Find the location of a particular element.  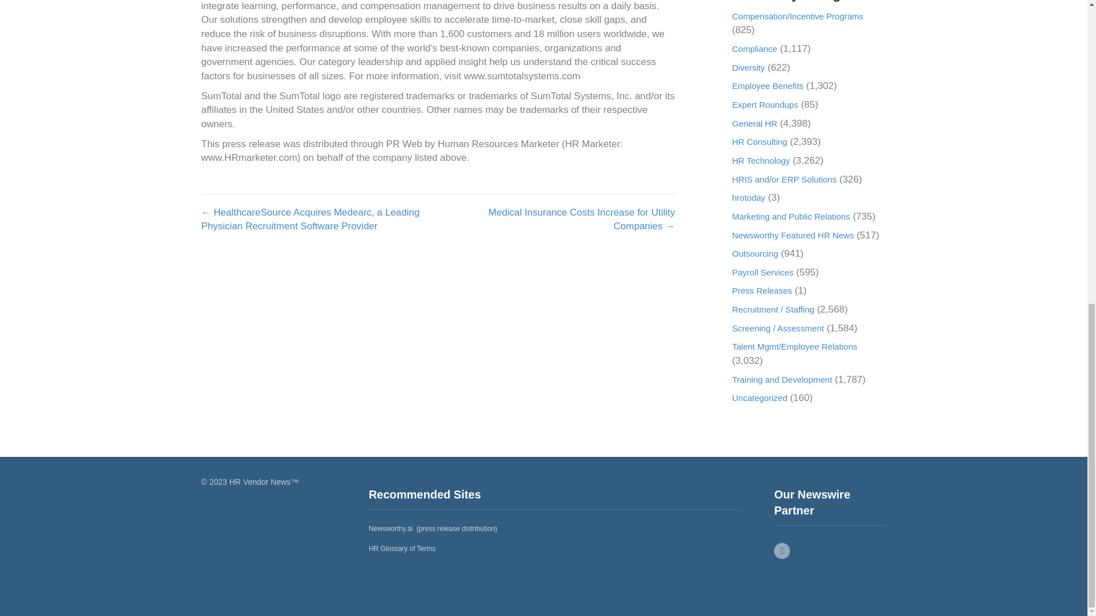

General HR is located at coordinates (755, 123).